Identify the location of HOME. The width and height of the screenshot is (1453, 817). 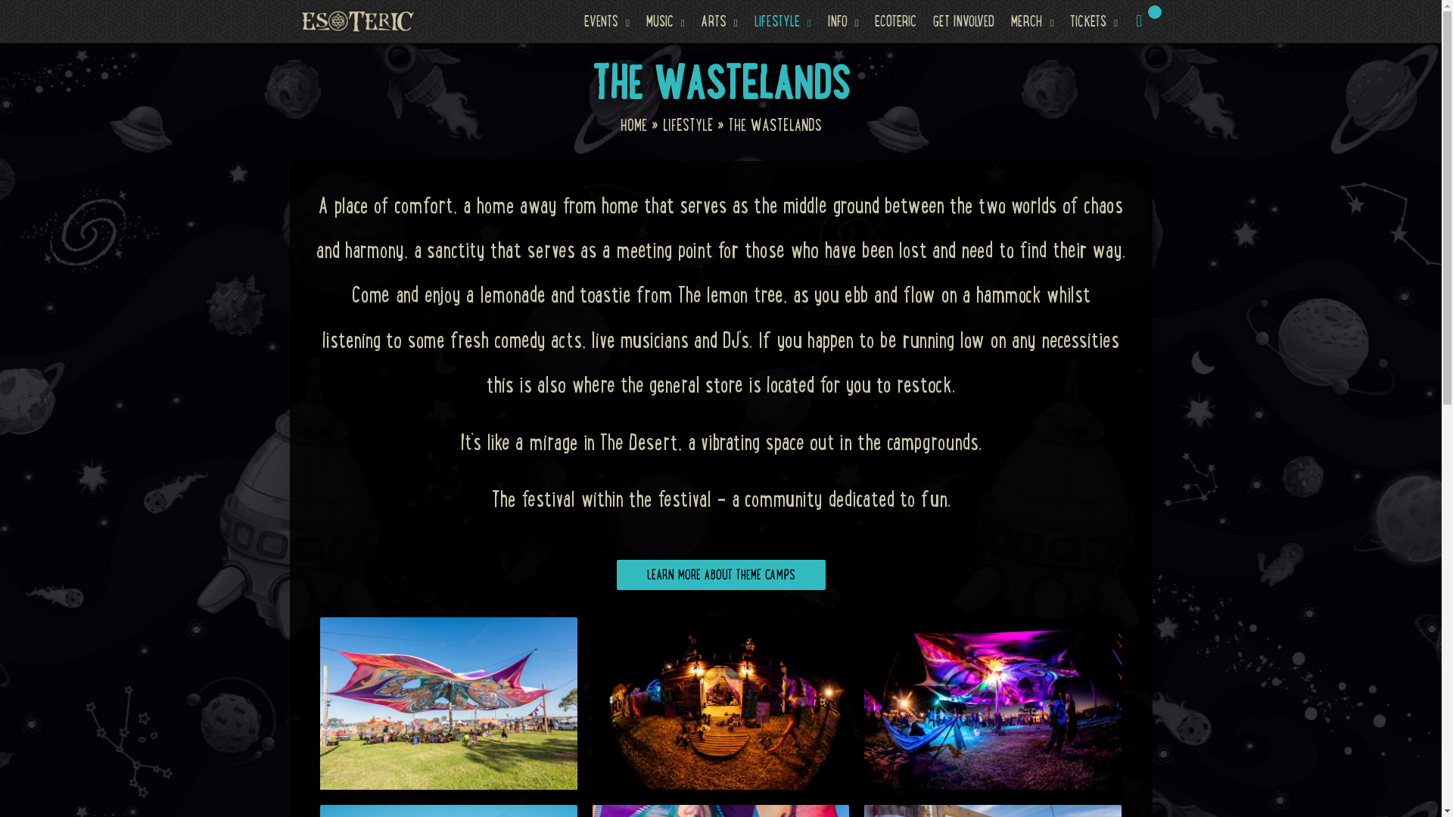
(634, 125).